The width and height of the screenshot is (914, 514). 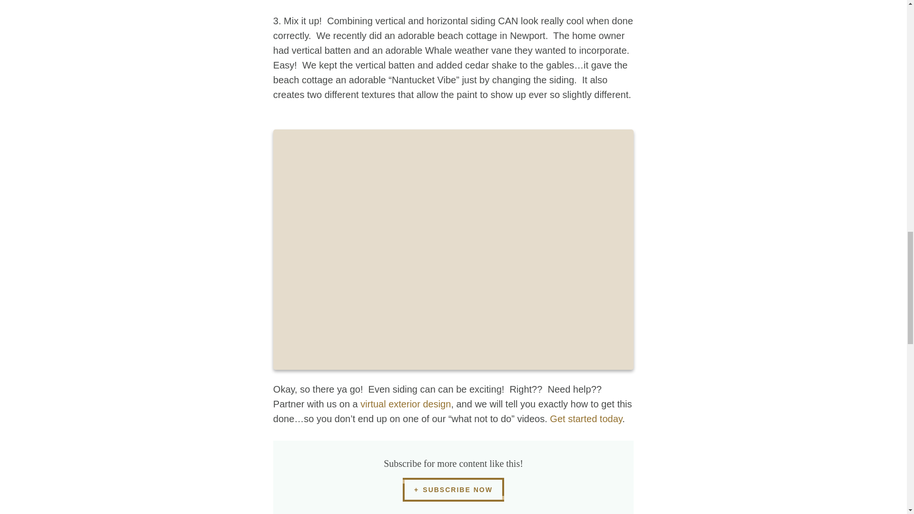 What do you see at coordinates (405, 404) in the screenshot?
I see `virtual exterior design` at bounding box center [405, 404].